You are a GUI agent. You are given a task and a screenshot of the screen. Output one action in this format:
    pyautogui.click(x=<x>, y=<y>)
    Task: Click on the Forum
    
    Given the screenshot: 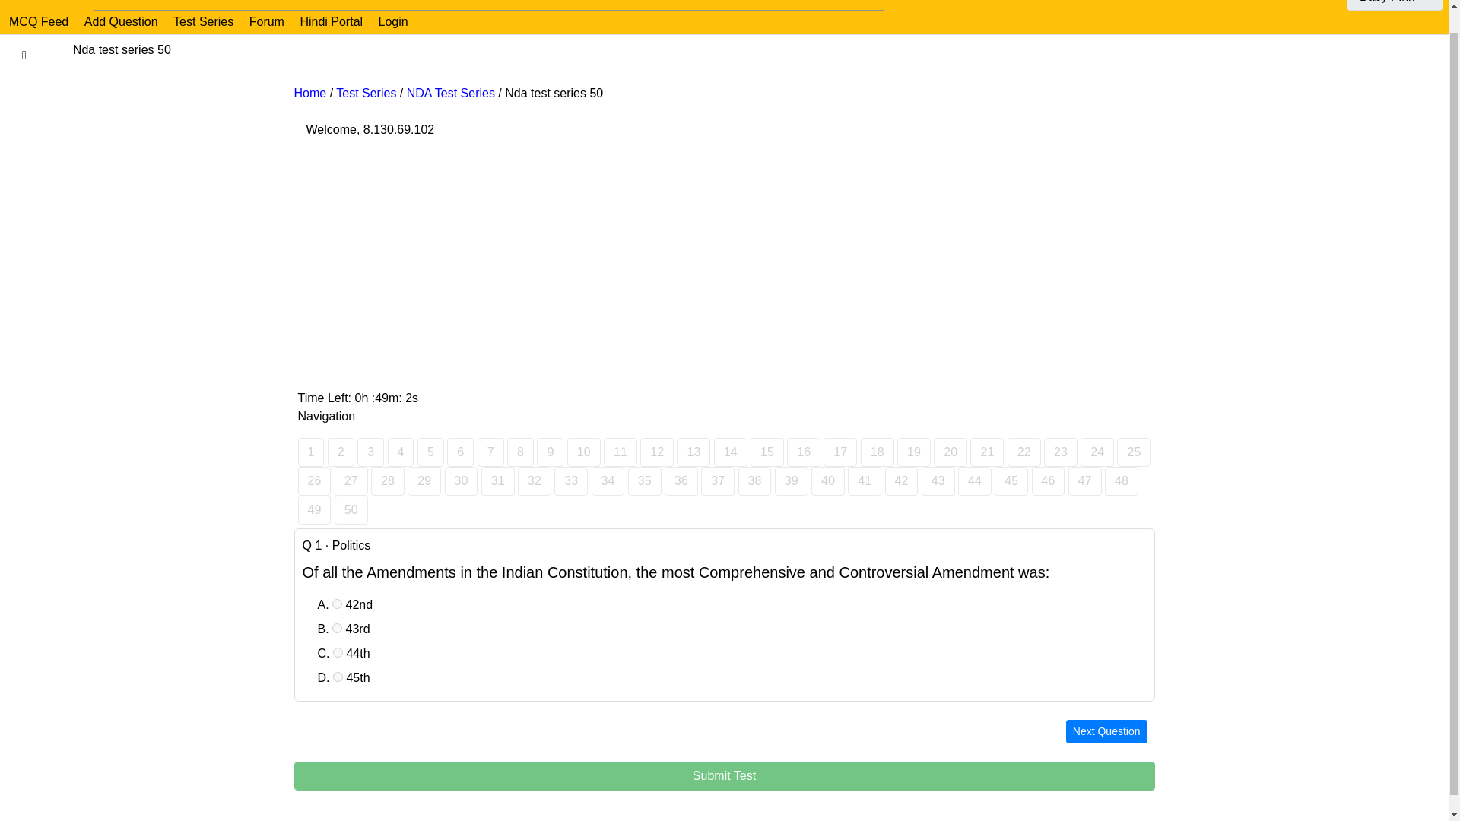 What is the action you would take?
    pyautogui.click(x=267, y=21)
    